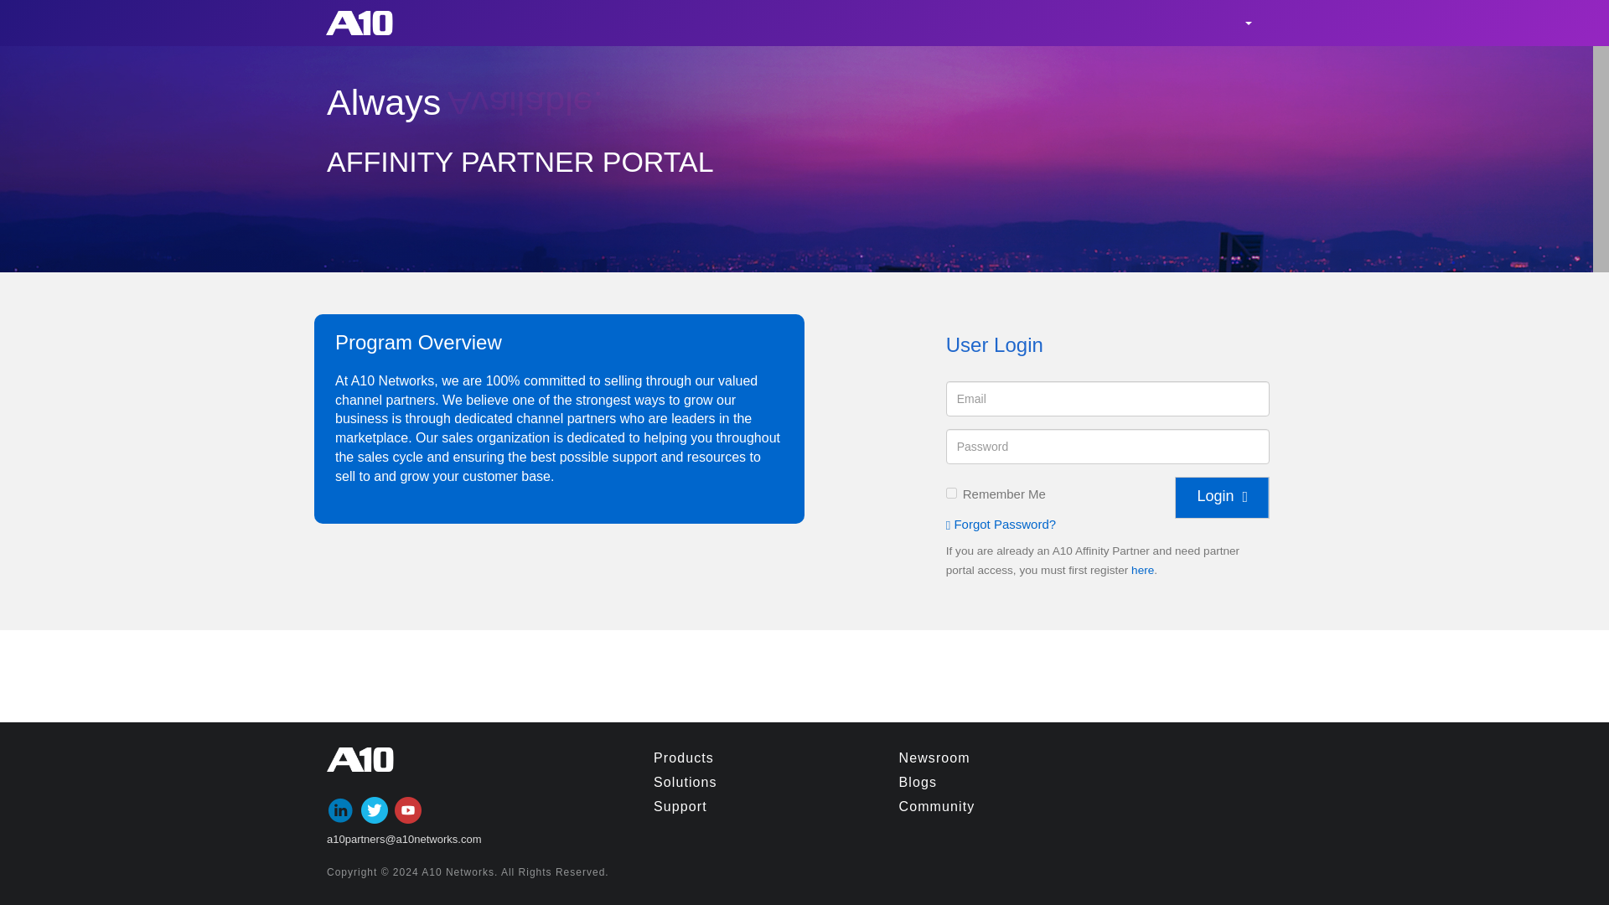 The height and width of the screenshot is (905, 1609). I want to click on Community, so click(936, 806).